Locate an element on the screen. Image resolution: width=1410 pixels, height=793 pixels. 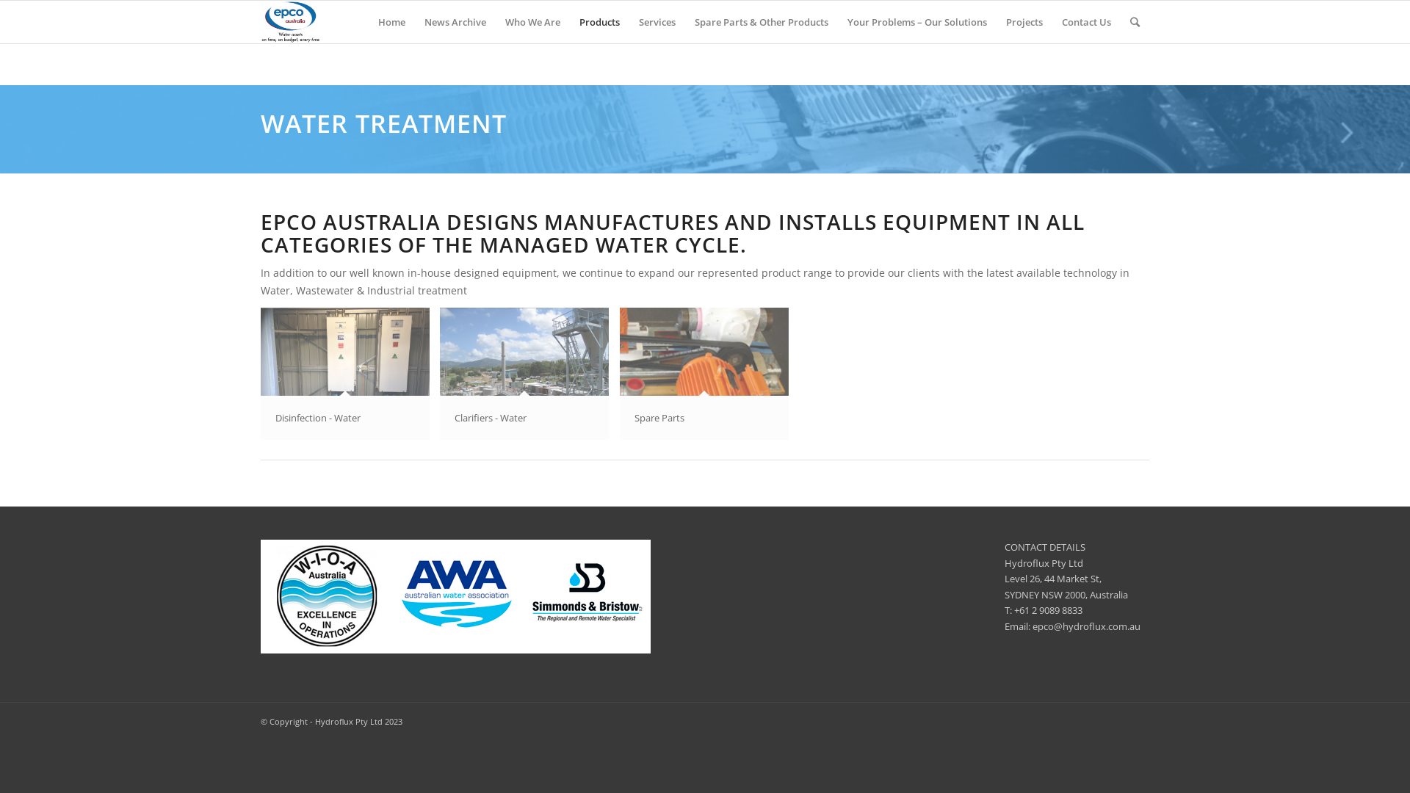
Spare Parts is located at coordinates (709, 380).